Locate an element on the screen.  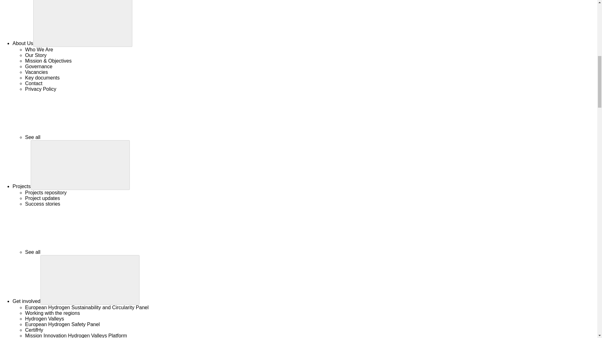
Projects is located at coordinates (21, 186).